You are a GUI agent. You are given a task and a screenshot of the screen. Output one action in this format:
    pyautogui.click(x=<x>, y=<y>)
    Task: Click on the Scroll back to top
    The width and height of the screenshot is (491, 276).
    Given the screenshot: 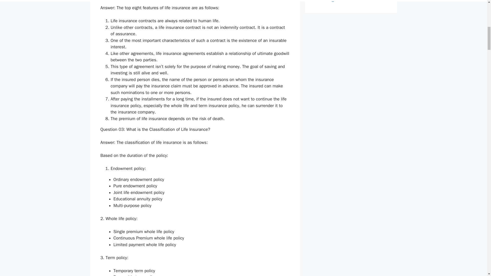 What is the action you would take?
    pyautogui.click(x=474, y=243)
    